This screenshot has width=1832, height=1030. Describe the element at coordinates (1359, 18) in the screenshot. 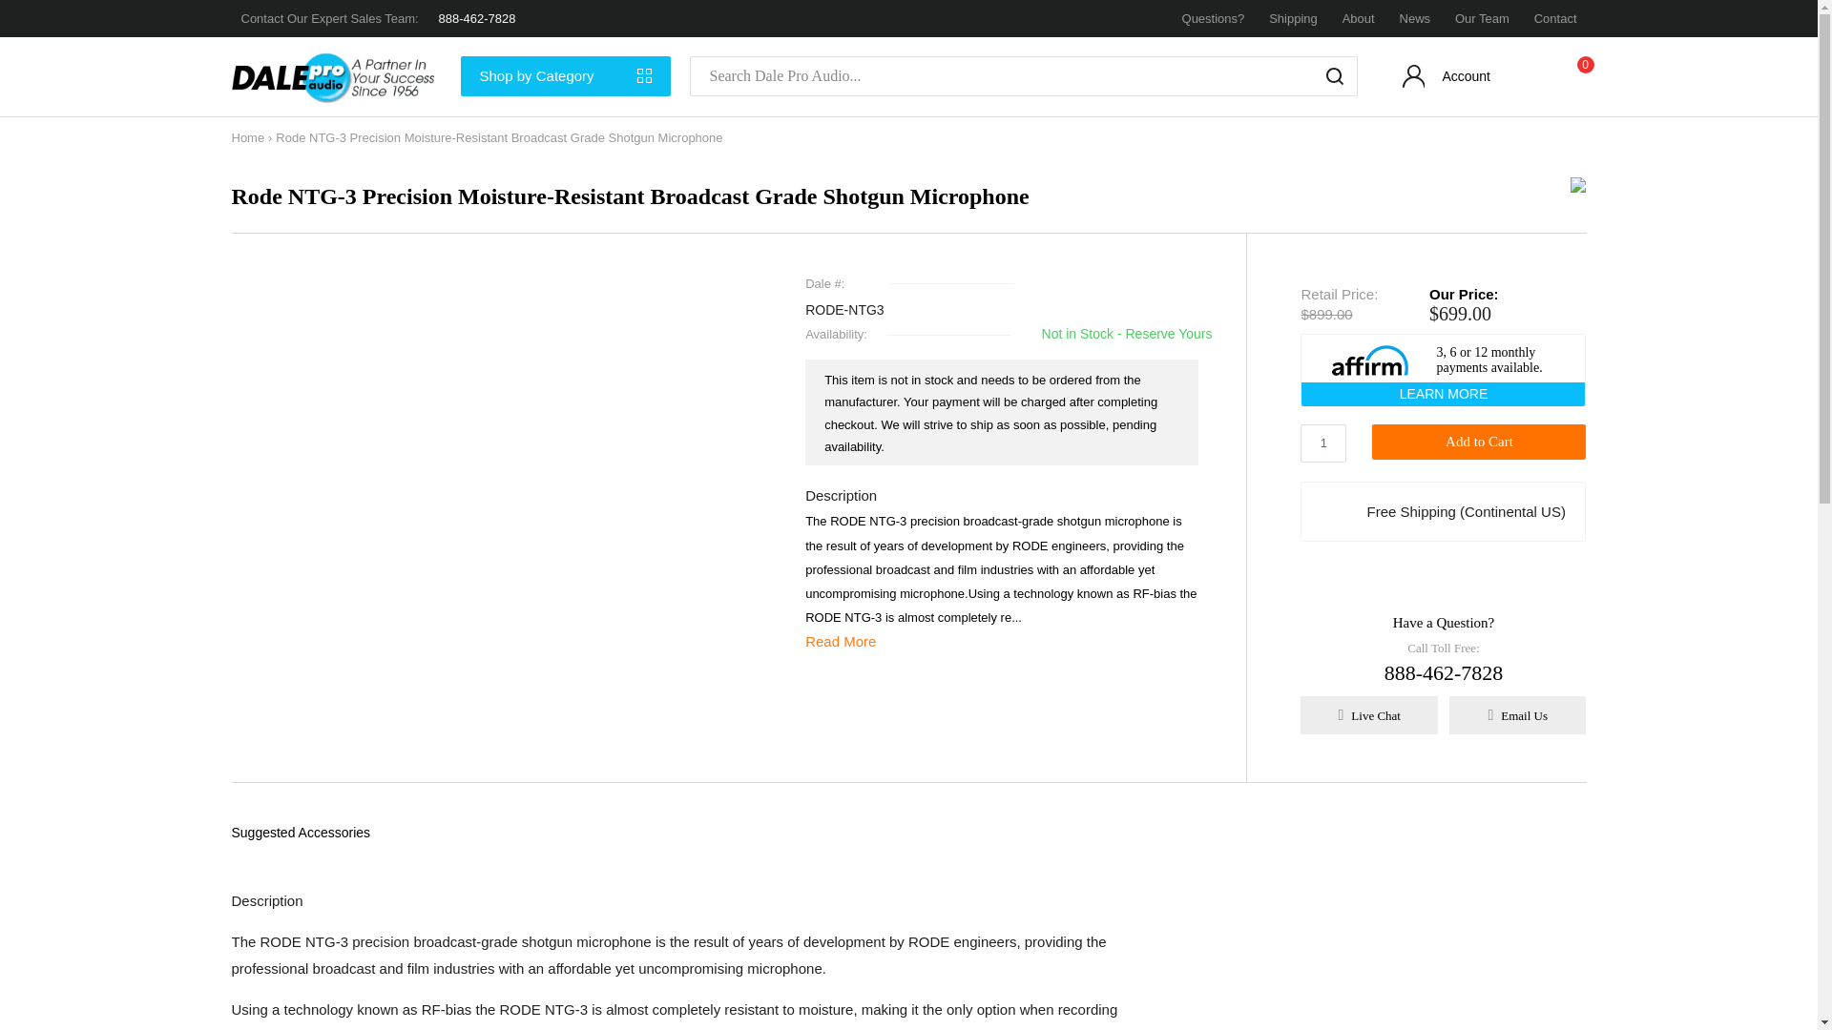

I see `About` at that location.